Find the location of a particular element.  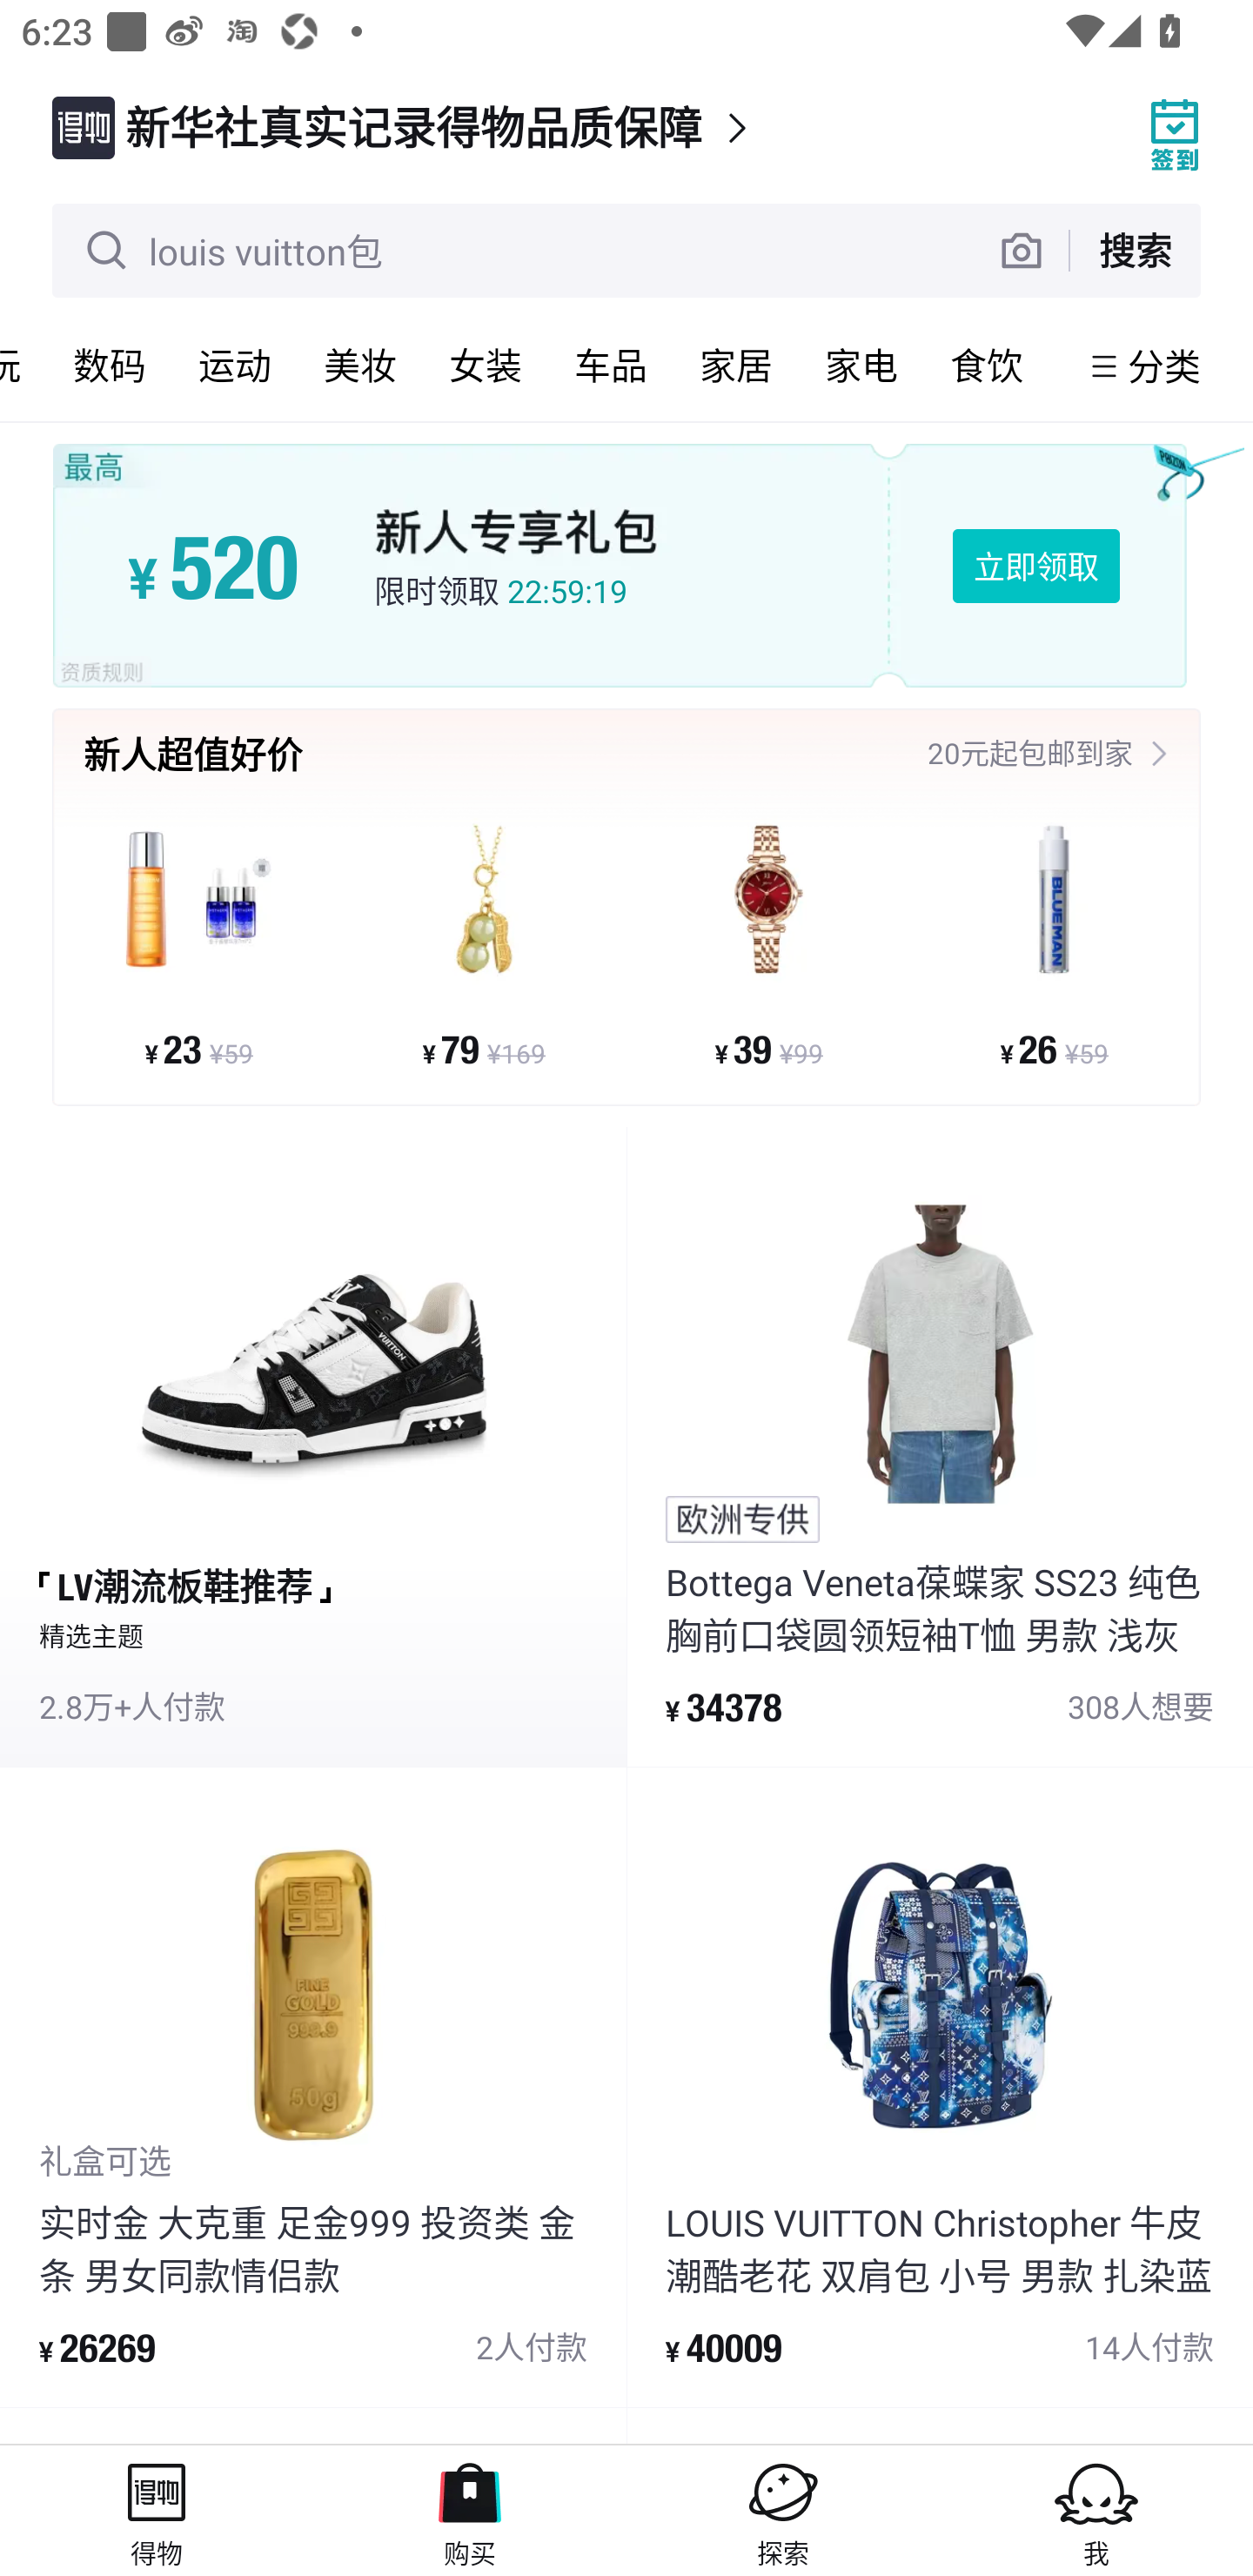

女装 is located at coordinates (486, 366).